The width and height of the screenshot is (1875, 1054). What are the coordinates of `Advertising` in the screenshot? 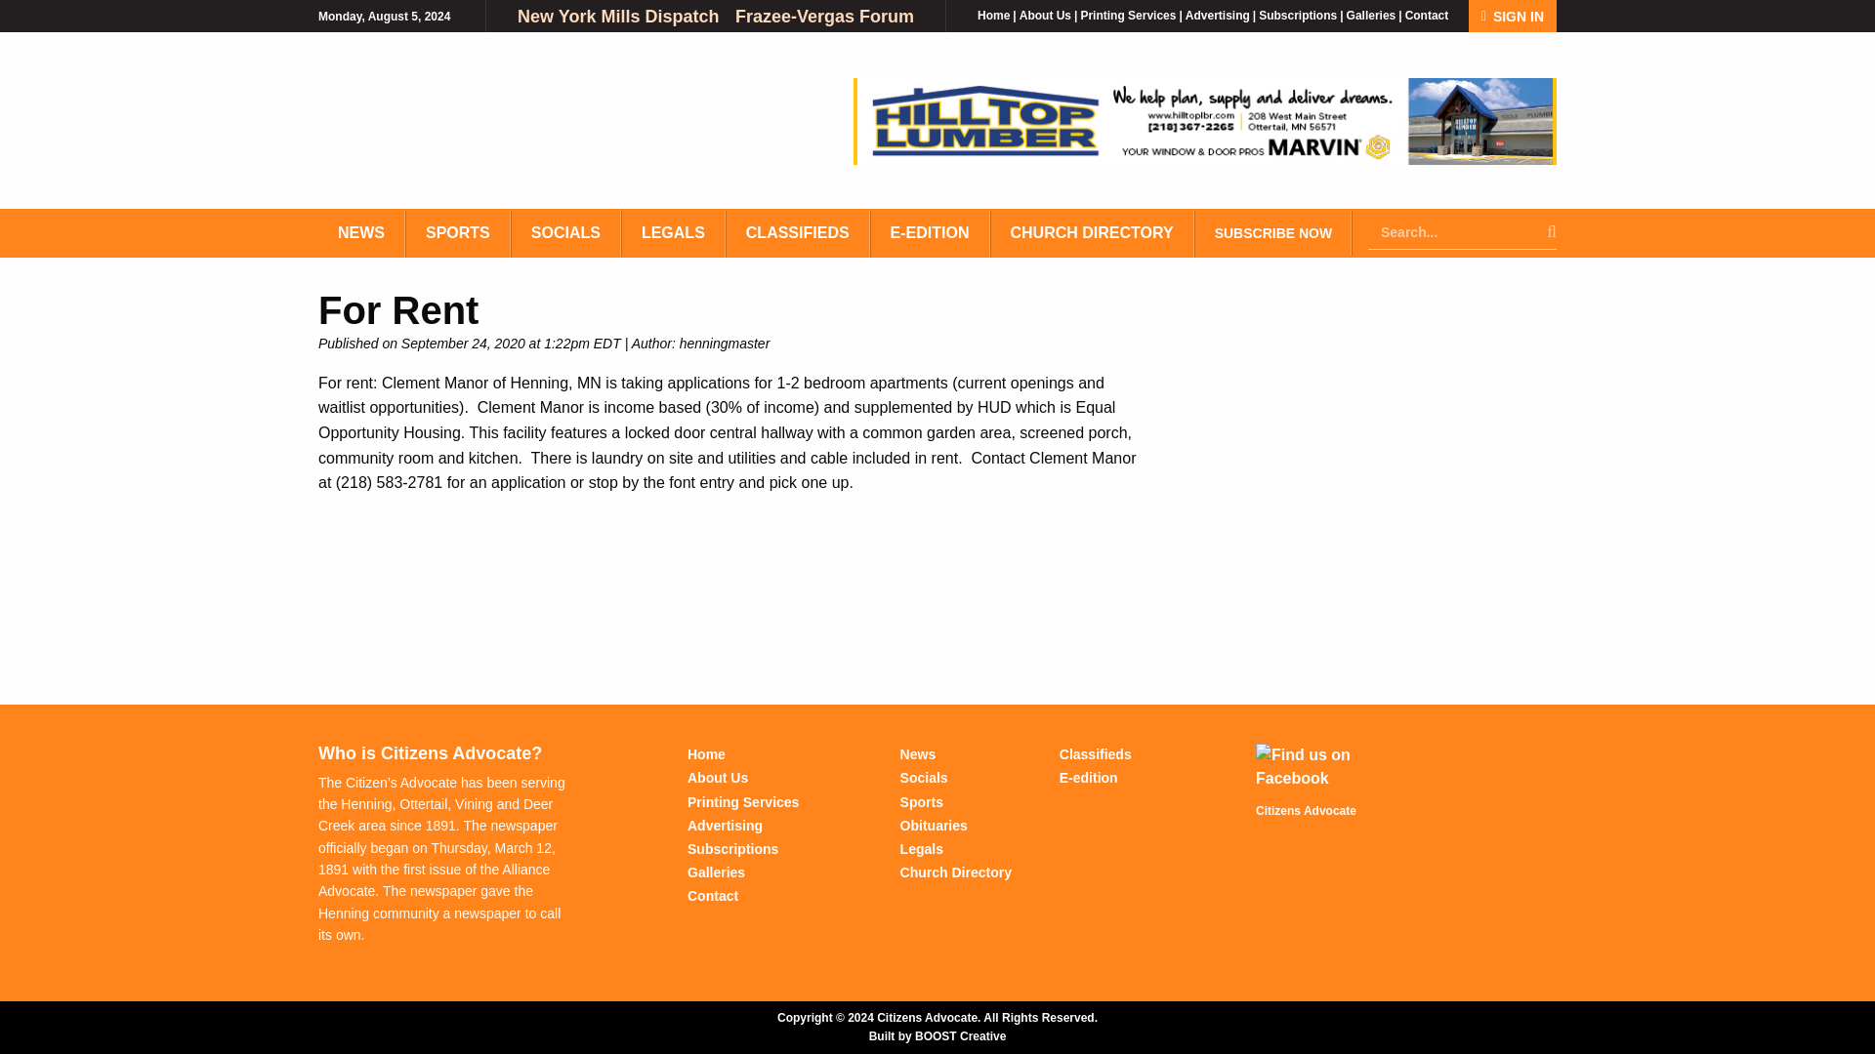 It's located at (1217, 15).